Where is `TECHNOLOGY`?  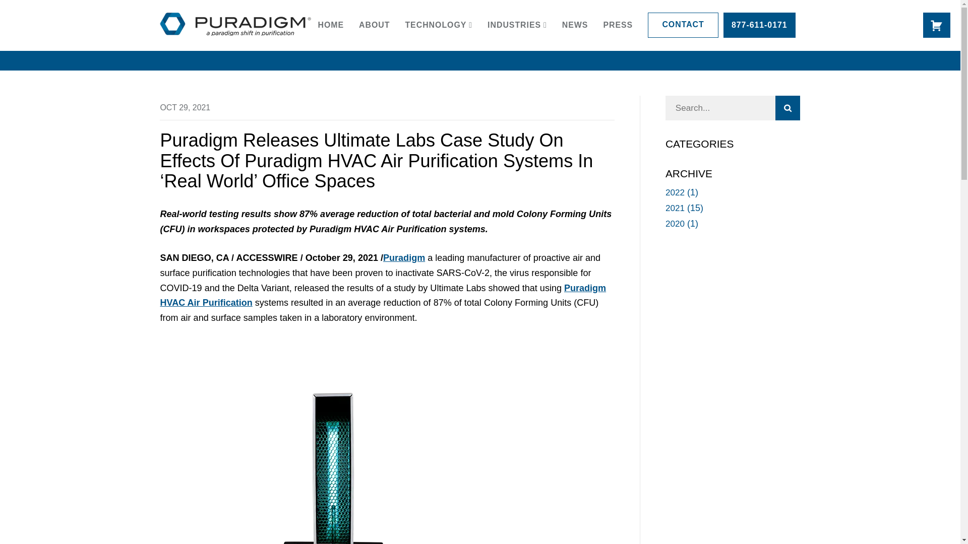 TECHNOLOGY is located at coordinates (438, 25).